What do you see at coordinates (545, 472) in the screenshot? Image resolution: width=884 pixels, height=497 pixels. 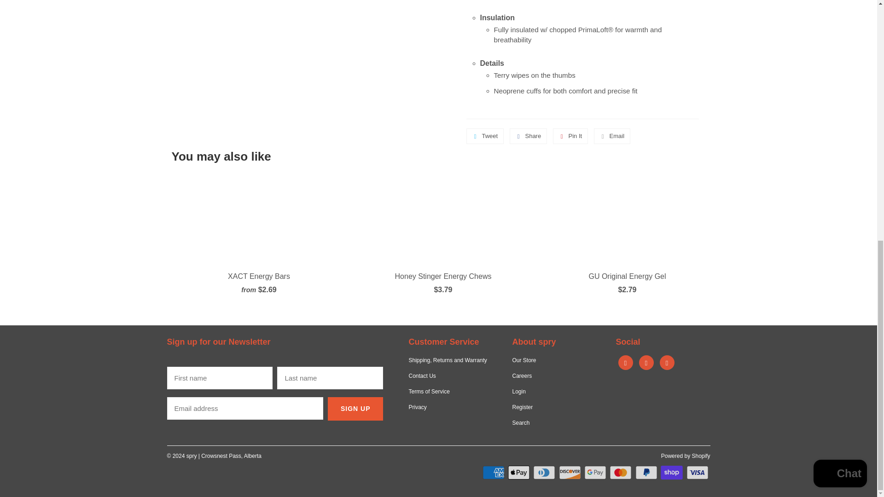 I see `Diners Club` at bounding box center [545, 472].